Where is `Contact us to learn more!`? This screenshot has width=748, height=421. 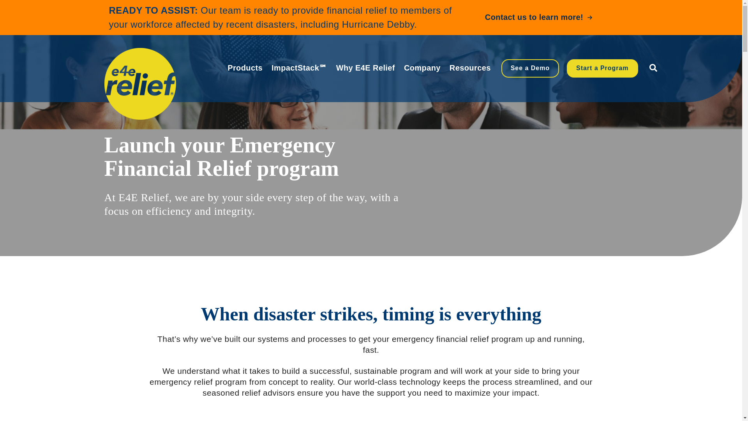
Contact us to learn more! is located at coordinates (538, 17).